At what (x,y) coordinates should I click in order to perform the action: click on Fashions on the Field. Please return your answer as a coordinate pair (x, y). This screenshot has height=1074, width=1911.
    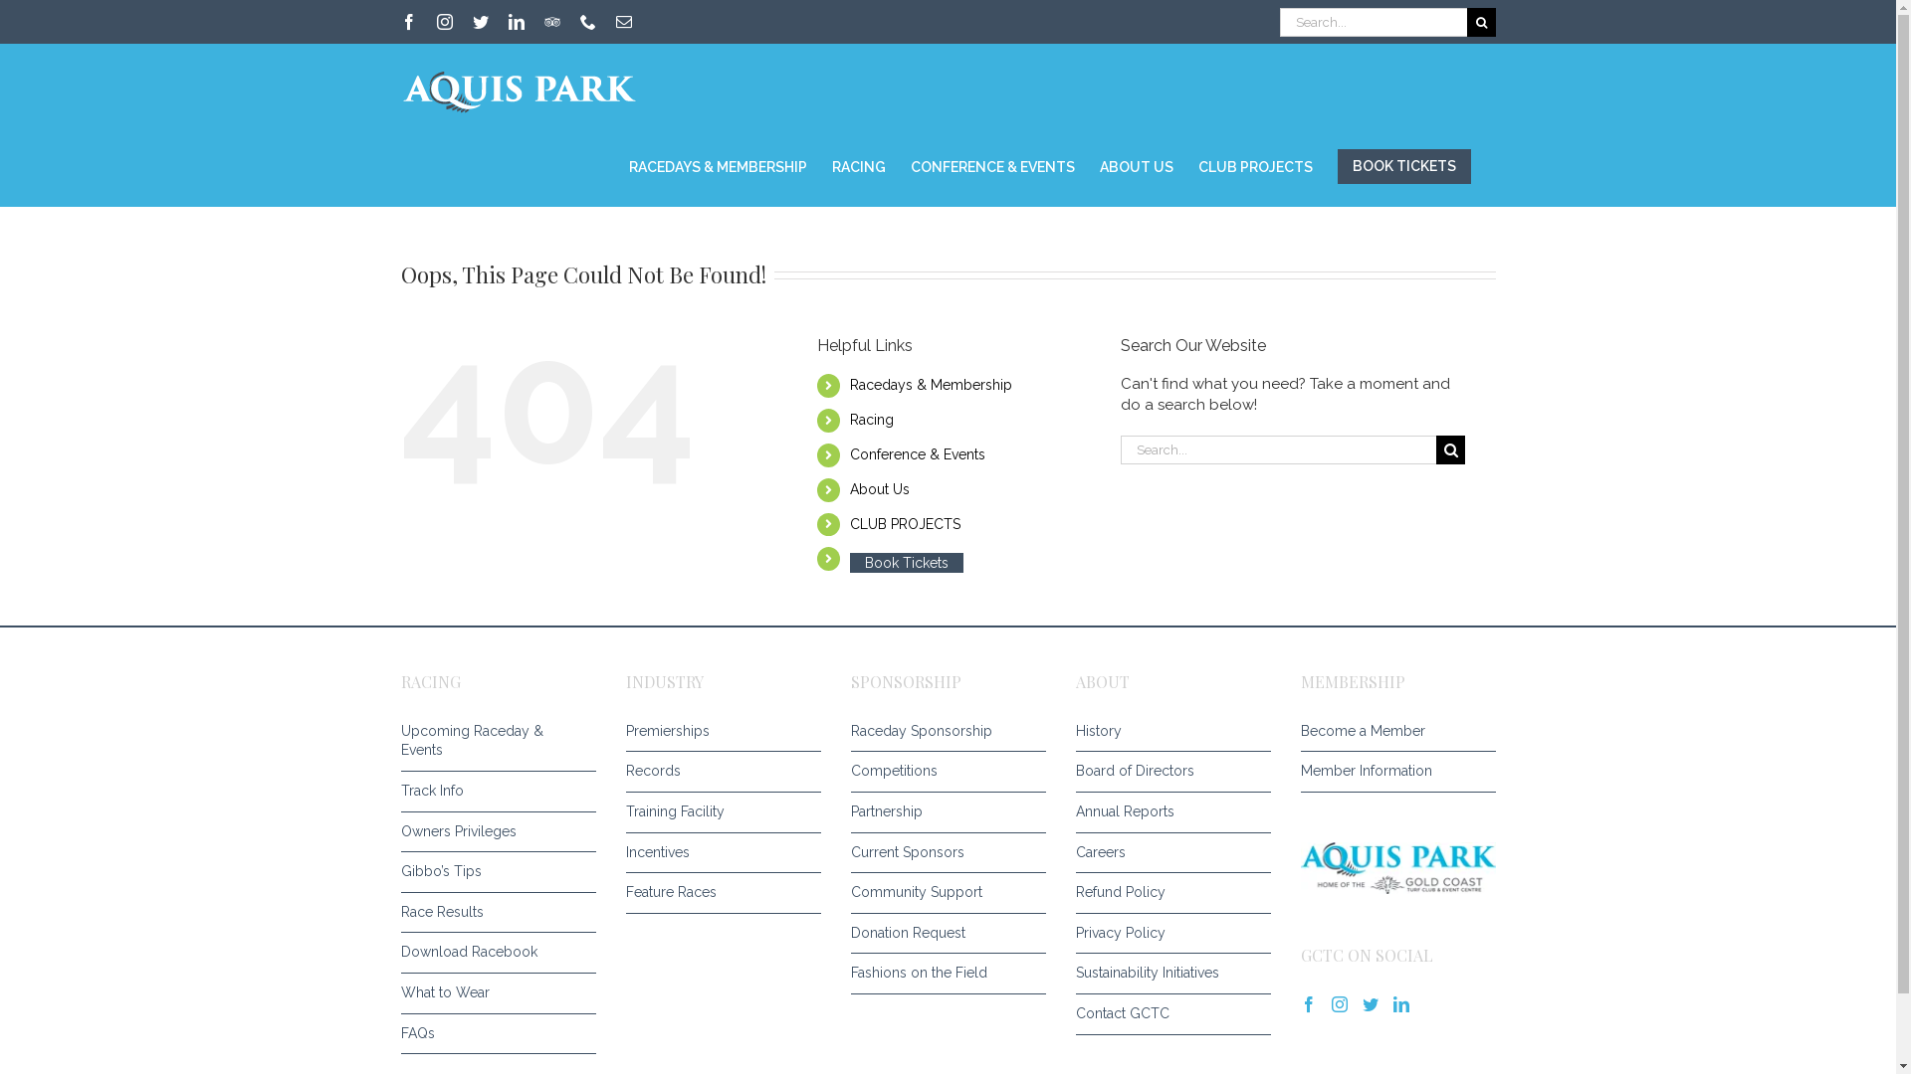
    Looking at the image, I should click on (943, 974).